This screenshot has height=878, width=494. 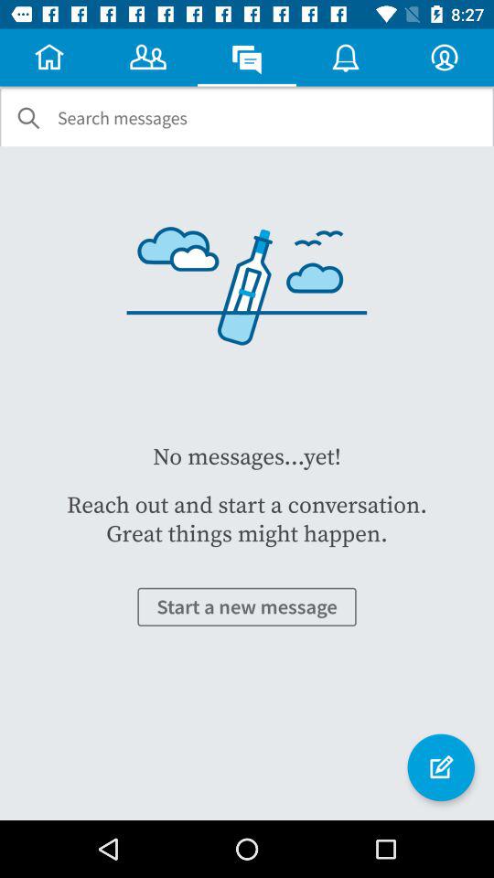 What do you see at coordinates (49, 57) in the screenshot?
I see `click the home button` at bounding box center [49, 57].